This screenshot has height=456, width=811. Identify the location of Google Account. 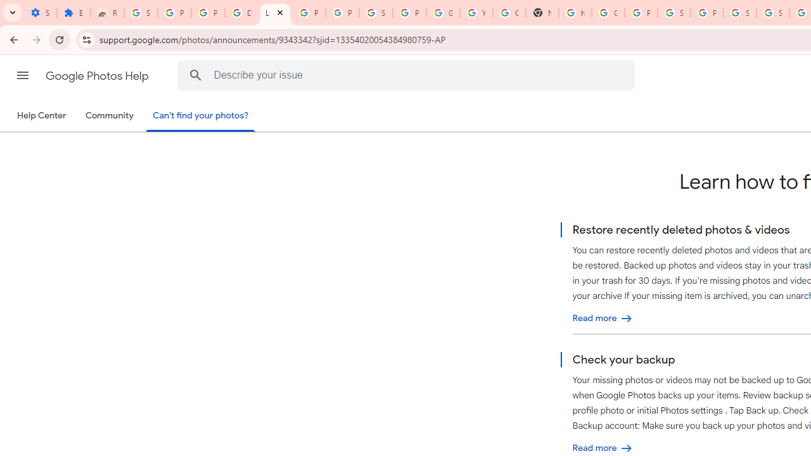
(443, 13).